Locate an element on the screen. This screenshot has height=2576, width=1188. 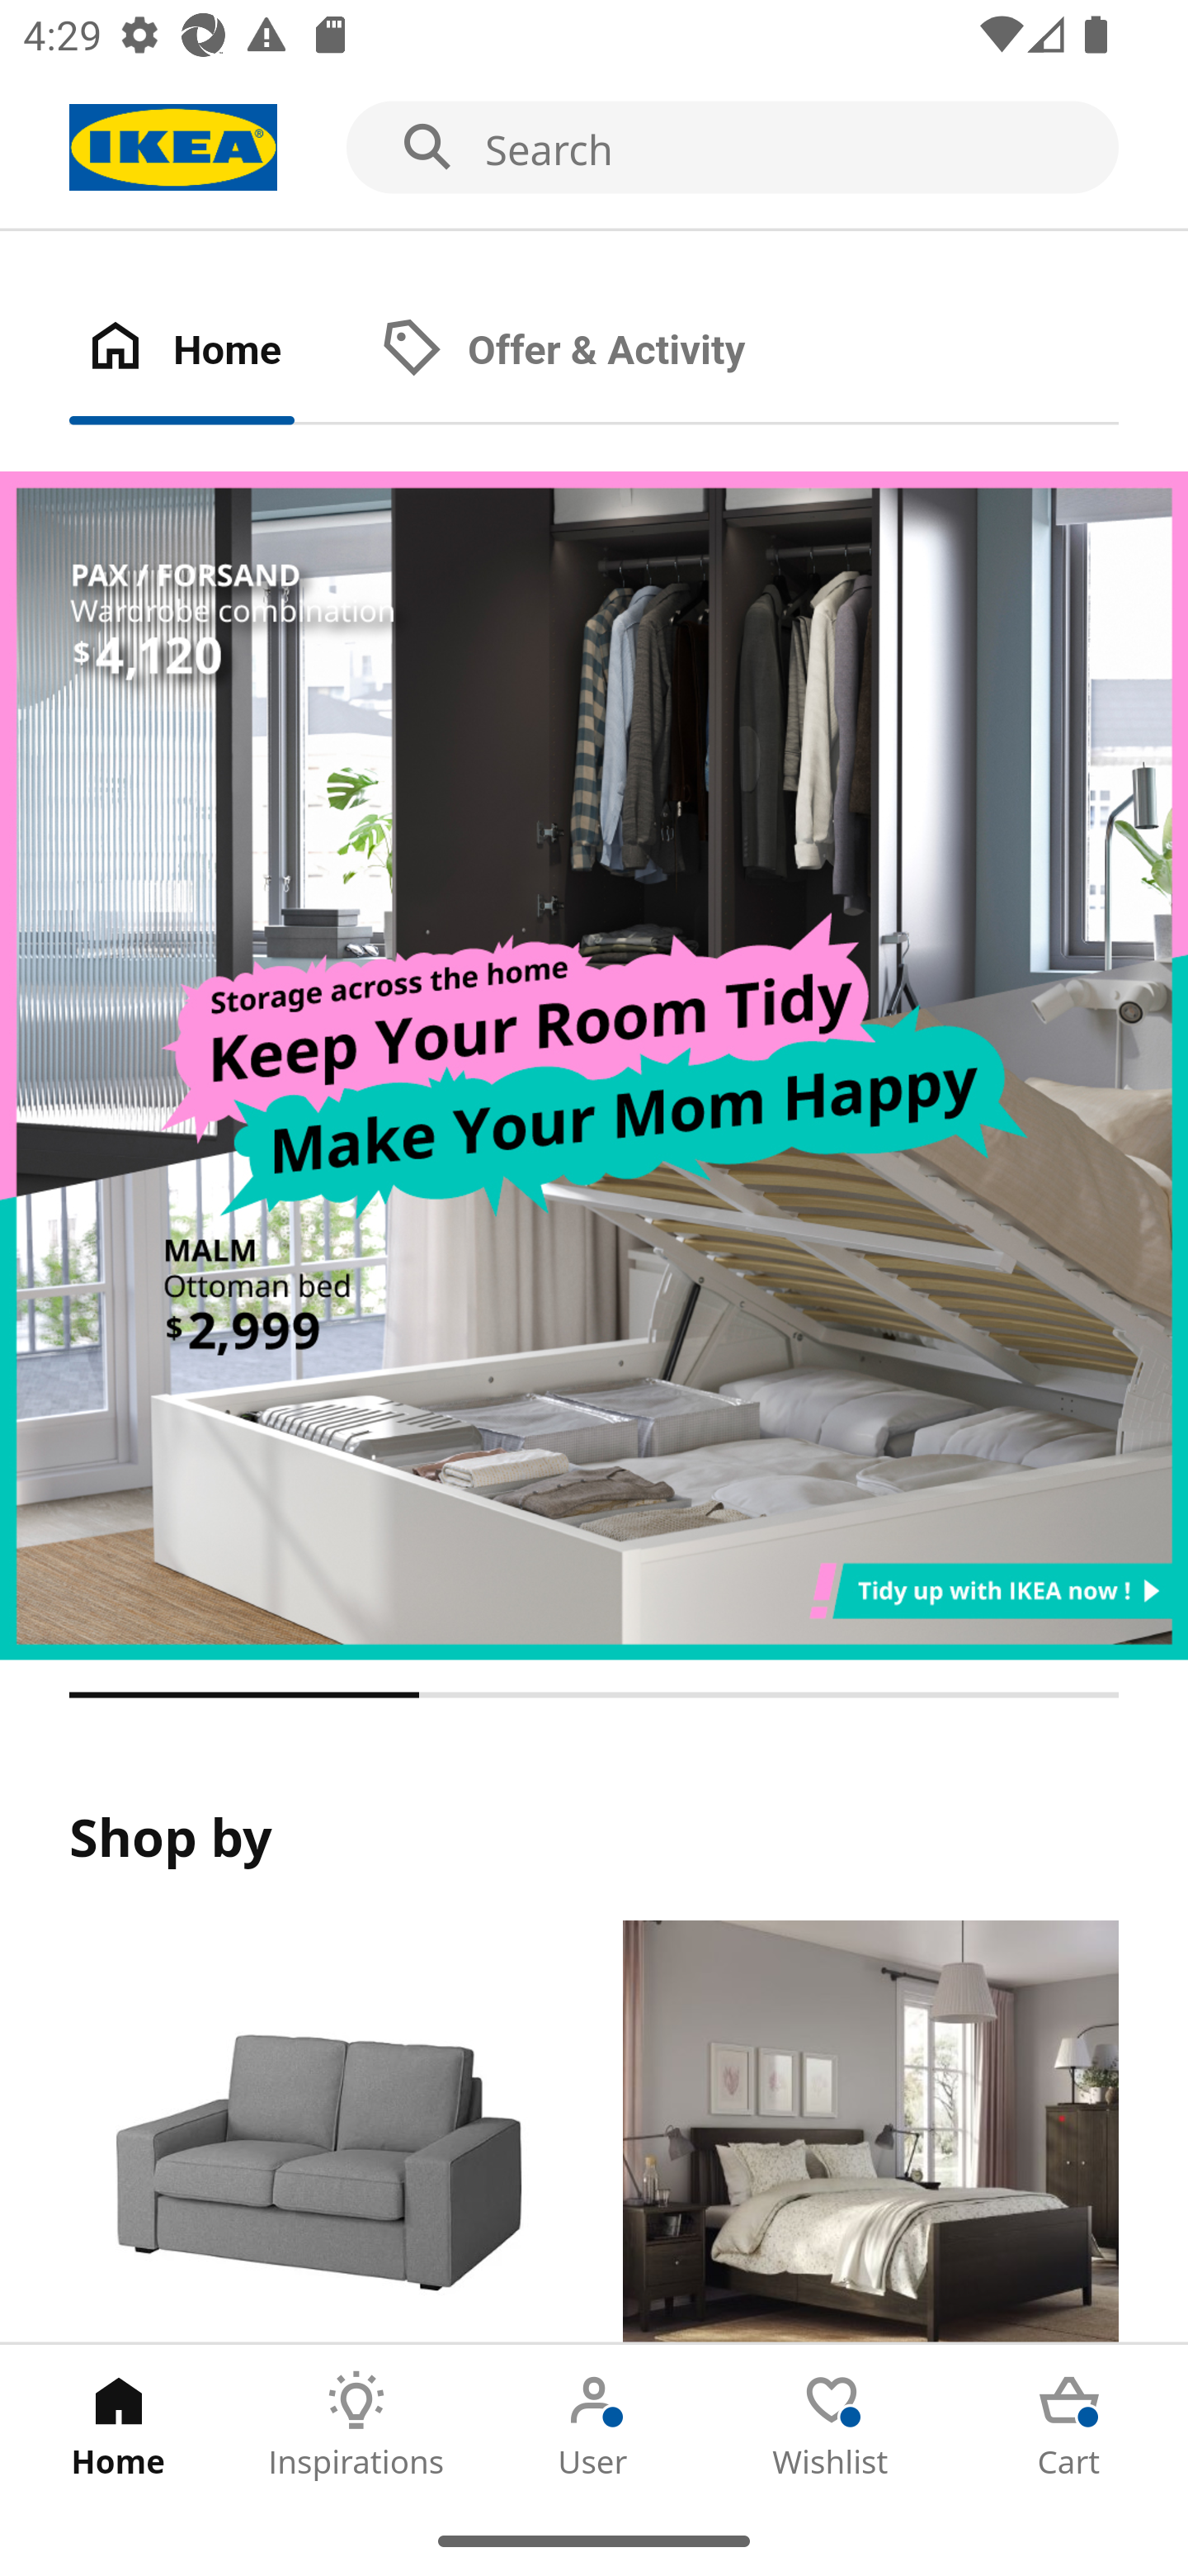
Search is located at coordinates (594, 149).